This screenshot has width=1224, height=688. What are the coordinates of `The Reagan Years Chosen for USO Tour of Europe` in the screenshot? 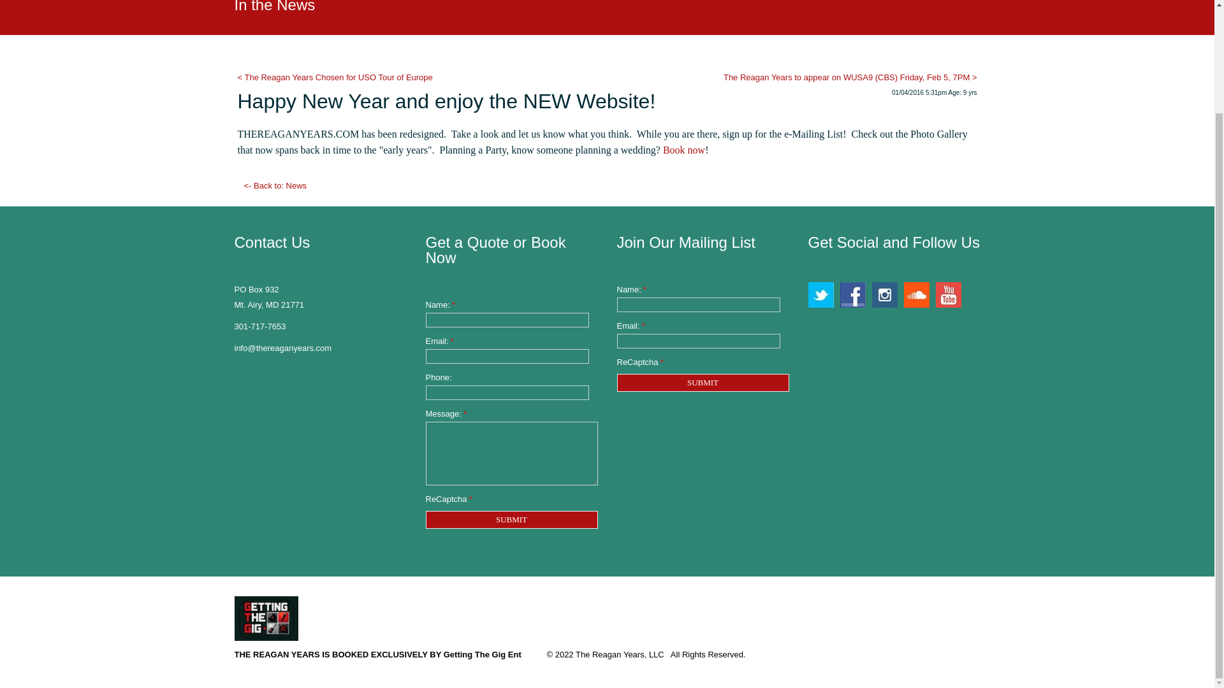 It's located at (334, 77).